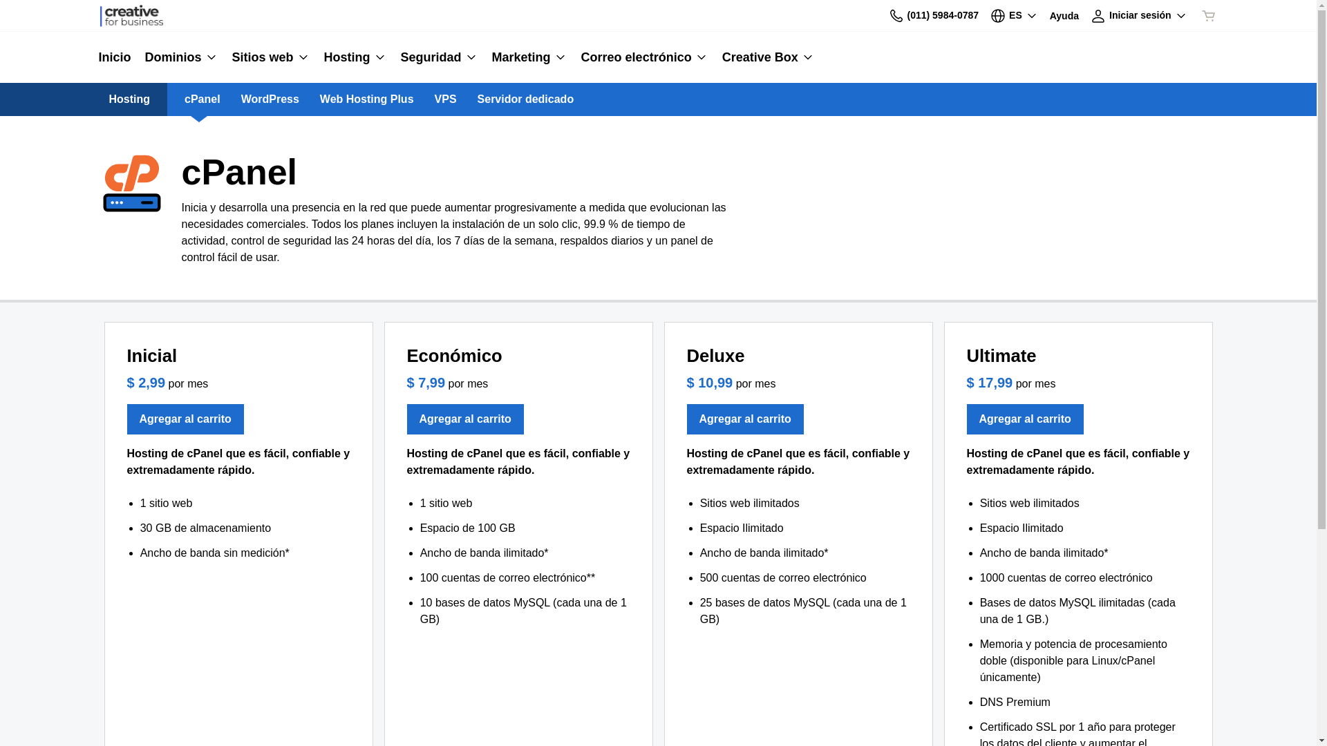  I want to click on Hosting, so click(355, 57).